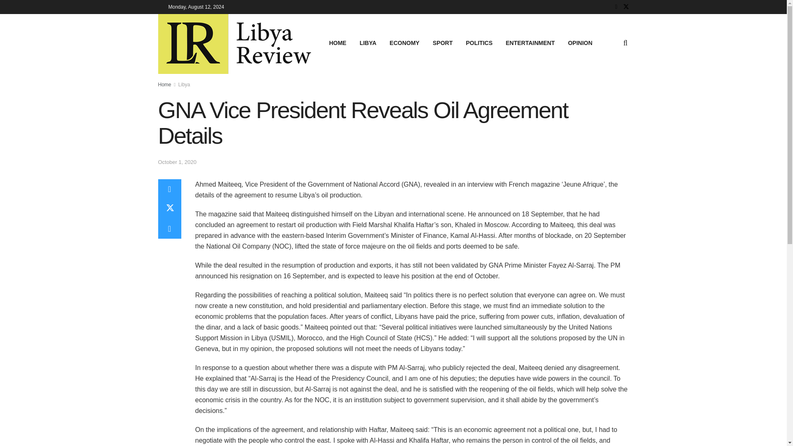 The width and height of the screenshot is (793, 446). What do you see at coordinates (164, 84) in the screenshot?
I see `Home` at bounding box center [164, 84].